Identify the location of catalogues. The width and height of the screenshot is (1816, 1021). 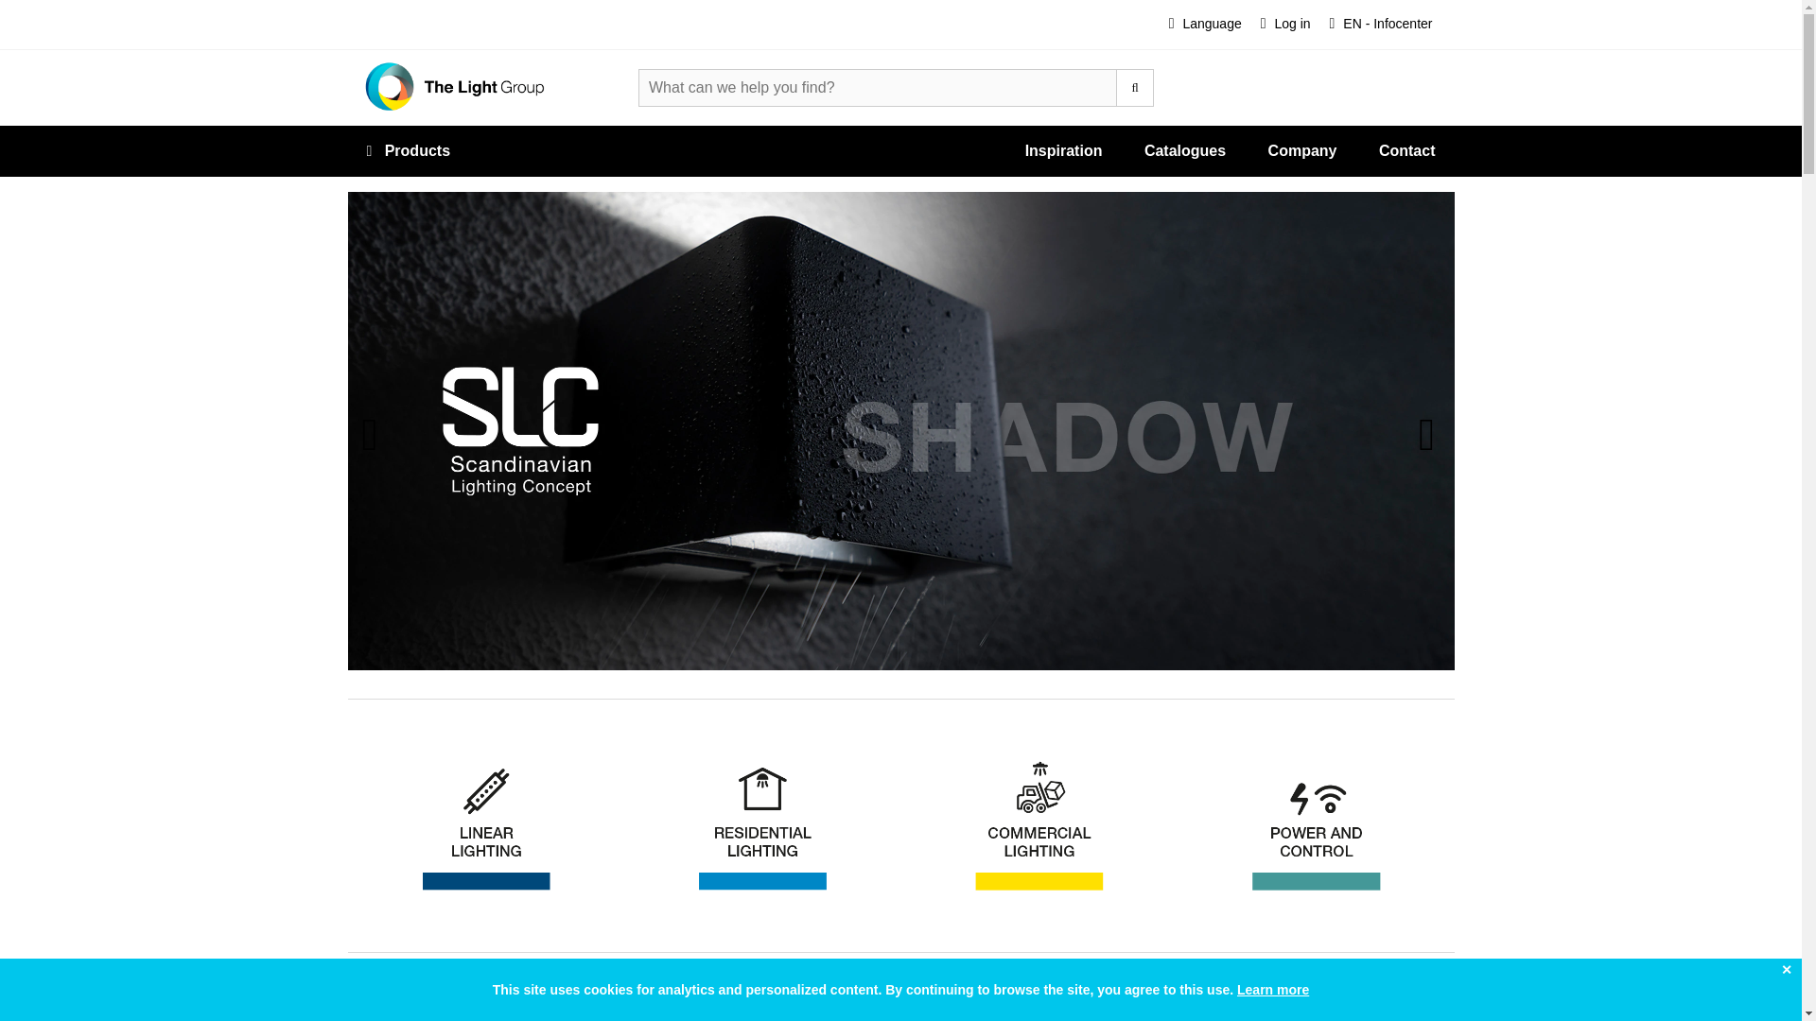
(174, 431).